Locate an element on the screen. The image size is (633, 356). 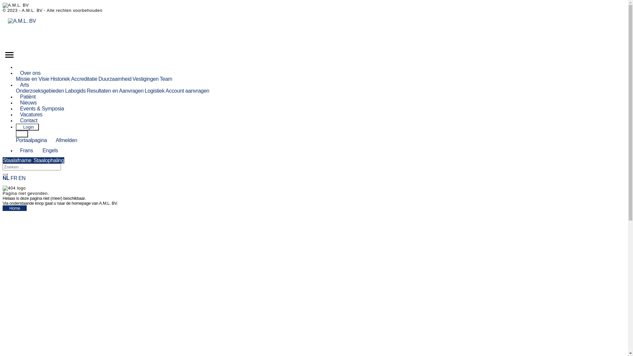
FR is located at coordinates (14, 178).